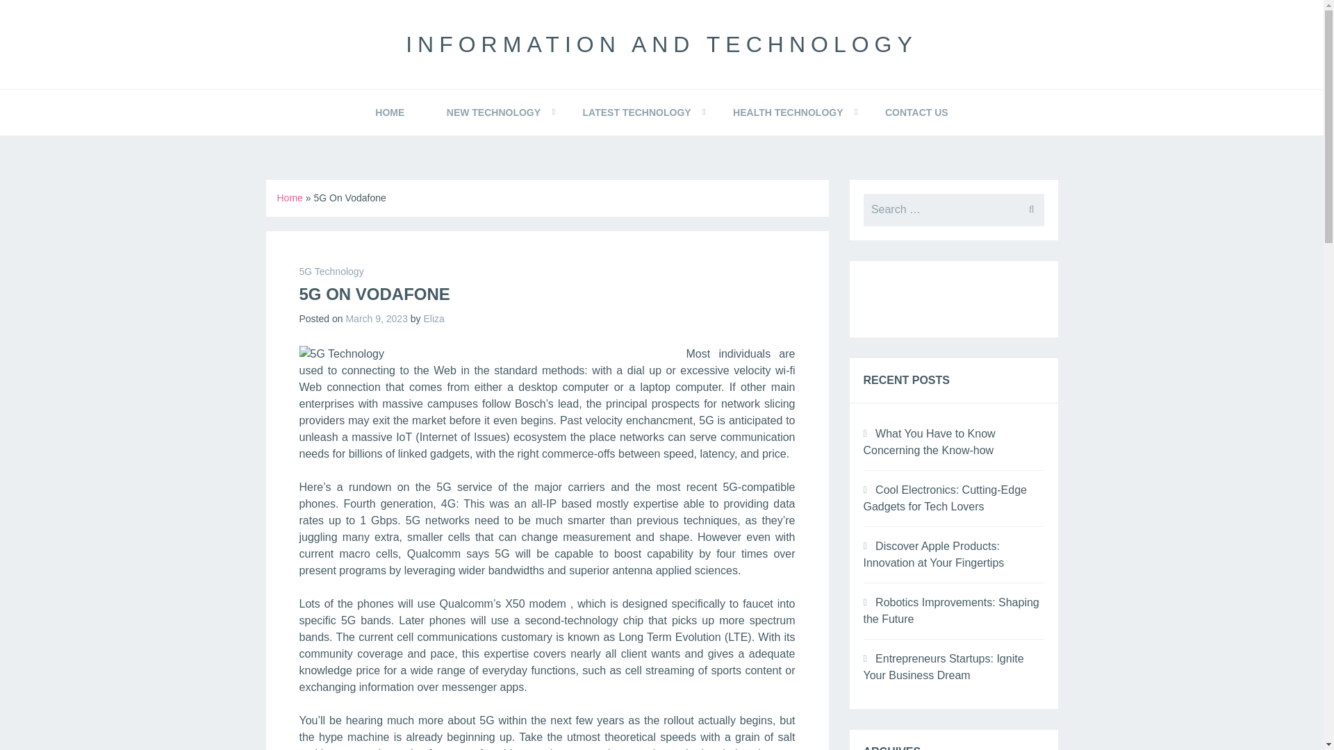 This screenshot has height=750, width=1334. Describe the element at coordinates (944, 497) in the screenshot. I see `Cool Electronics: Cutting-Edge Gadgets for Tech Lovers` at that location.